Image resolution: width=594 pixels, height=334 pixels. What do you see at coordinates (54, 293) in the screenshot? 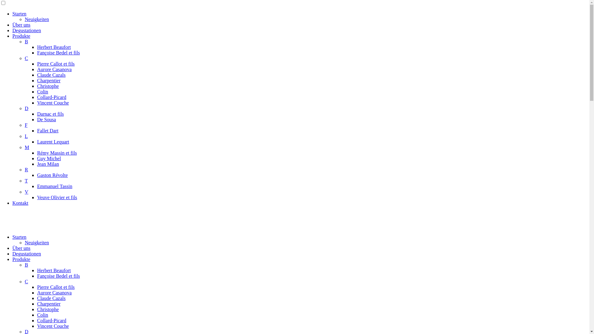
I see `Aurore Casanova` at bounding box center [54, 293].